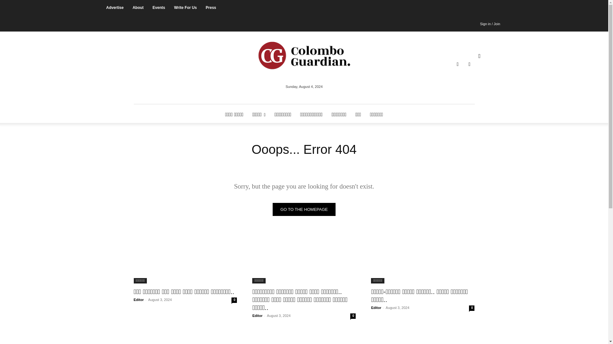 Image resolution: width=613 pixels, height=344 pixels. Describe the element at coordinates (458, 64) in the screenshot. I see `Facebook` at that location.